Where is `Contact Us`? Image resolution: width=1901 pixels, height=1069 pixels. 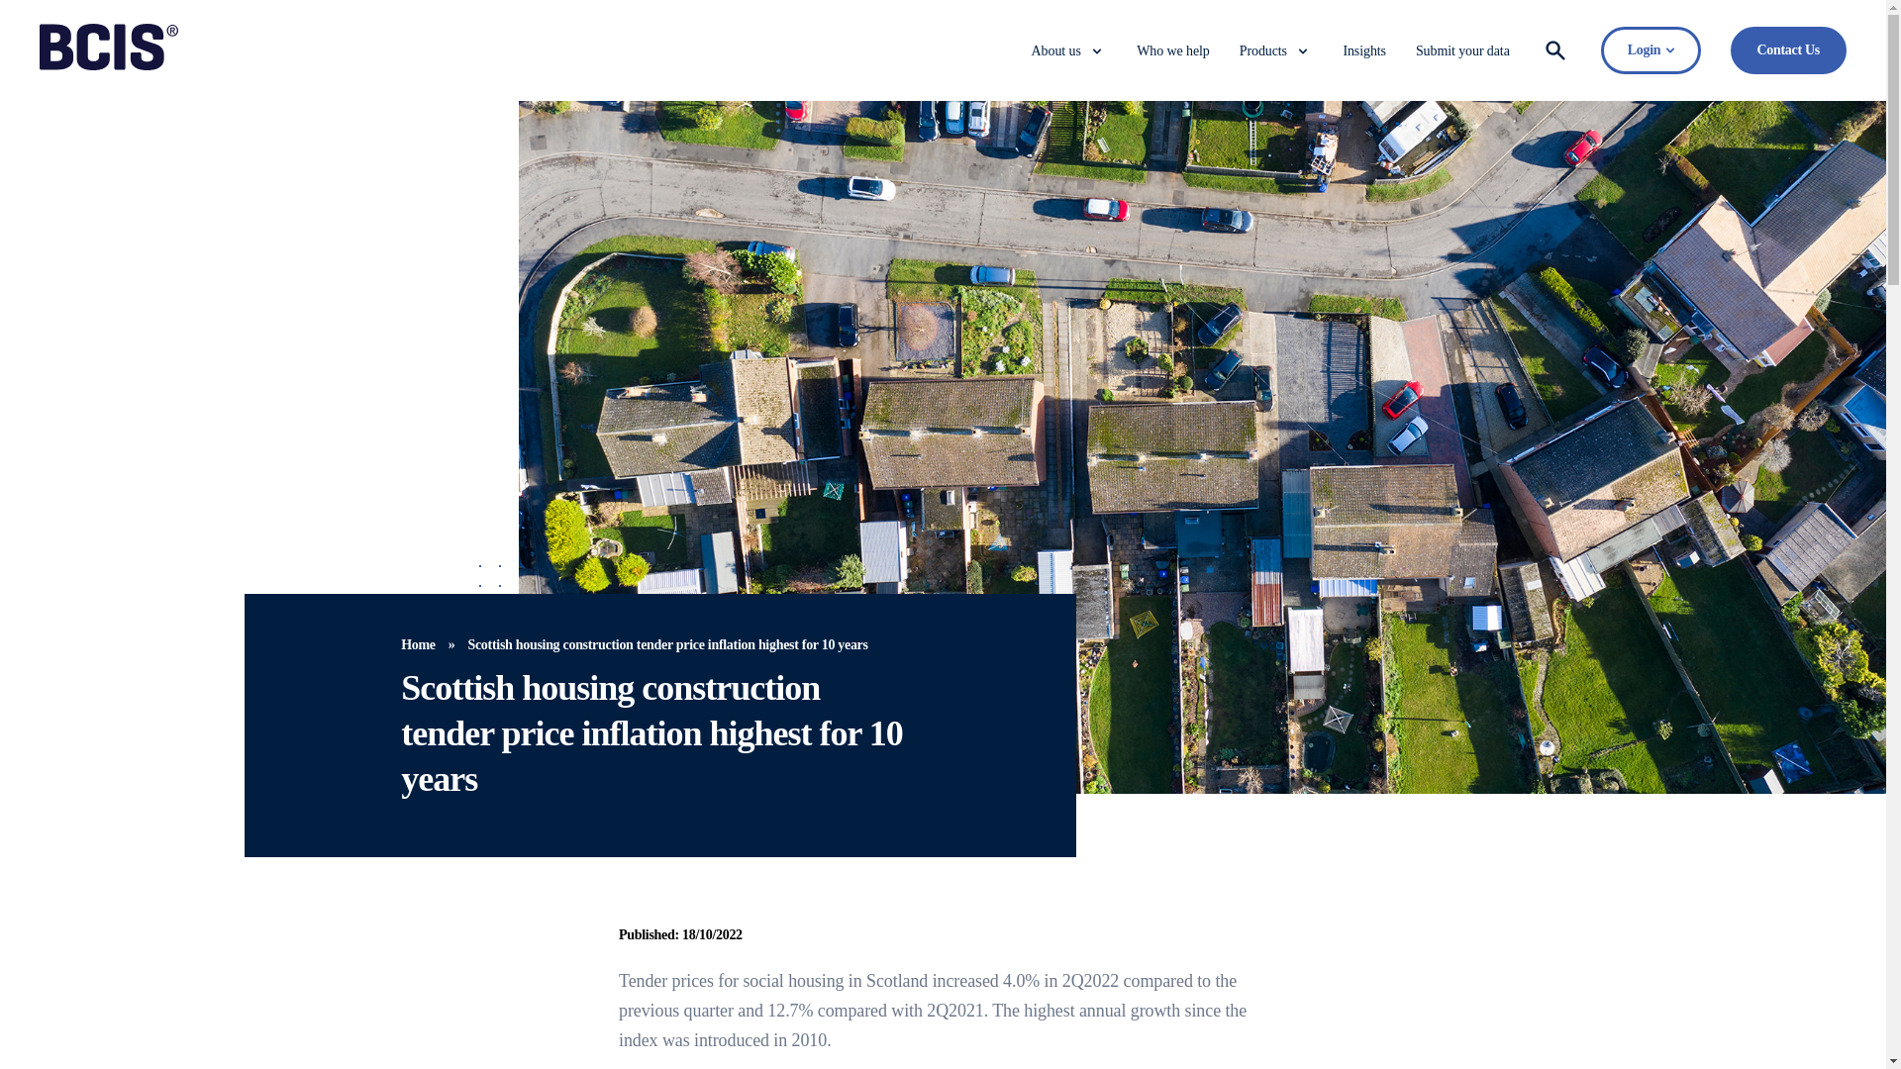
Contact Us is located at coordinates (1788, 49).